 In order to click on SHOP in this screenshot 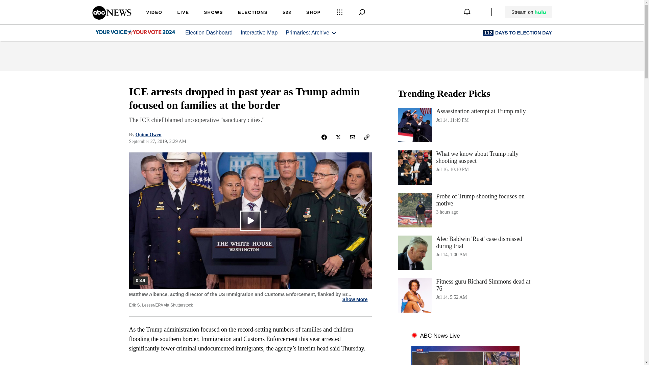, I will do `click(313, 13)`.